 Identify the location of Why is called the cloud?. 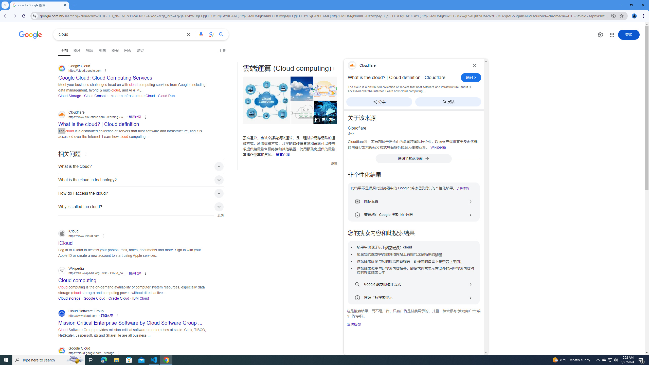
(141, 207).